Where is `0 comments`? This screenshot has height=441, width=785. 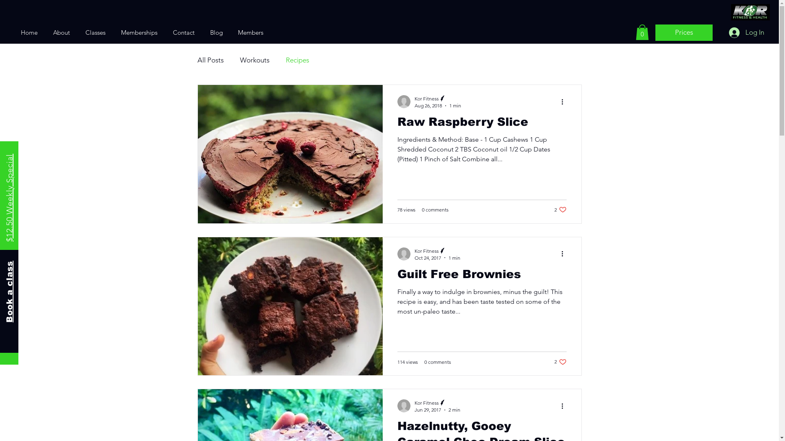
0 comments is located at coordinates (435, 210).